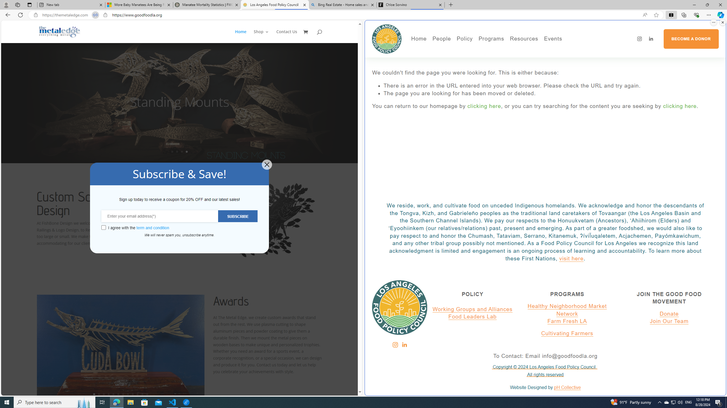 The height and width of the screenshot is (408, 727). What do you see at coordinates (411, 5) in the screenshot?
I see `Chloe Sorvino` at bounding box center [411, 5].